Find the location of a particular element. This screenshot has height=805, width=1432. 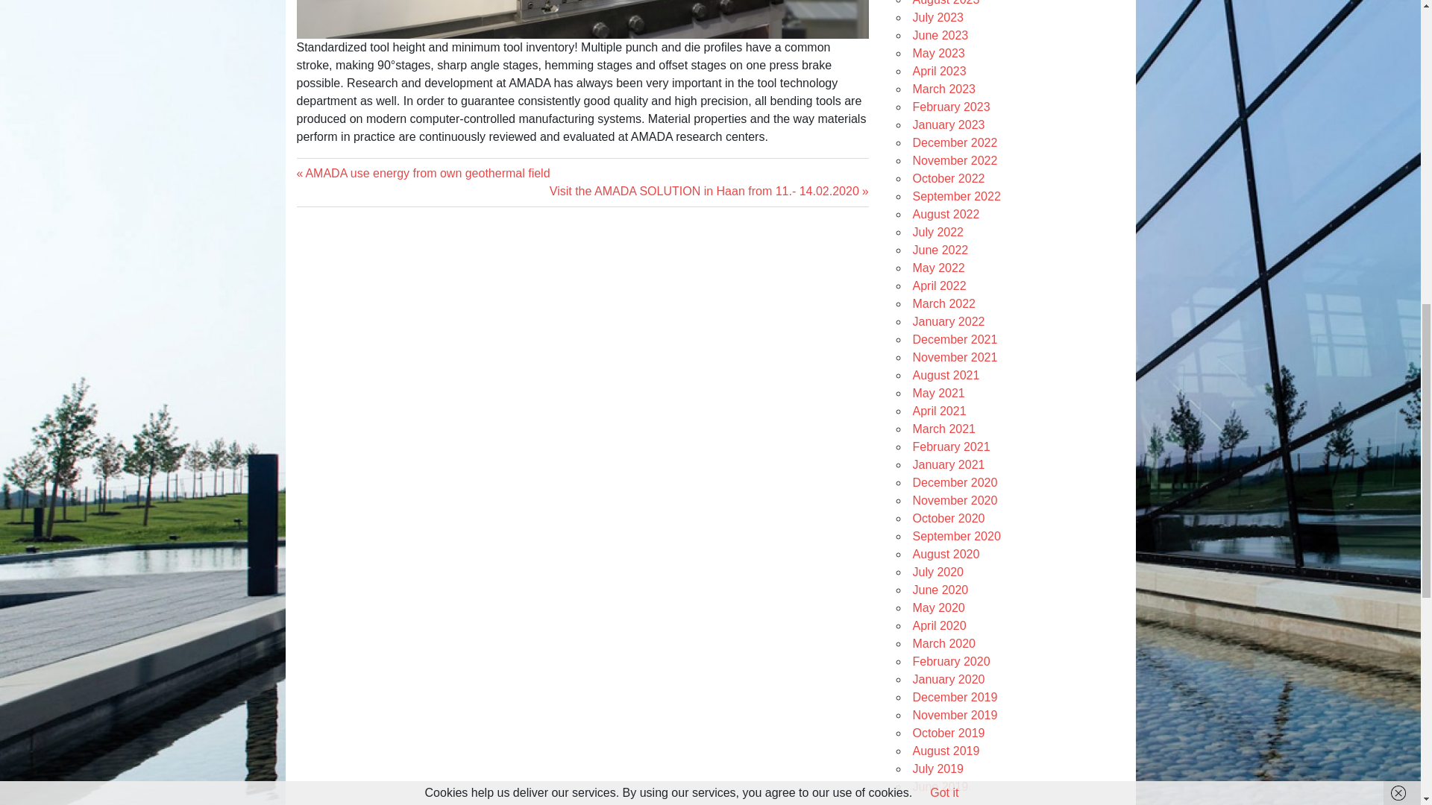

January 2023 is located at coordinates (949, 124).